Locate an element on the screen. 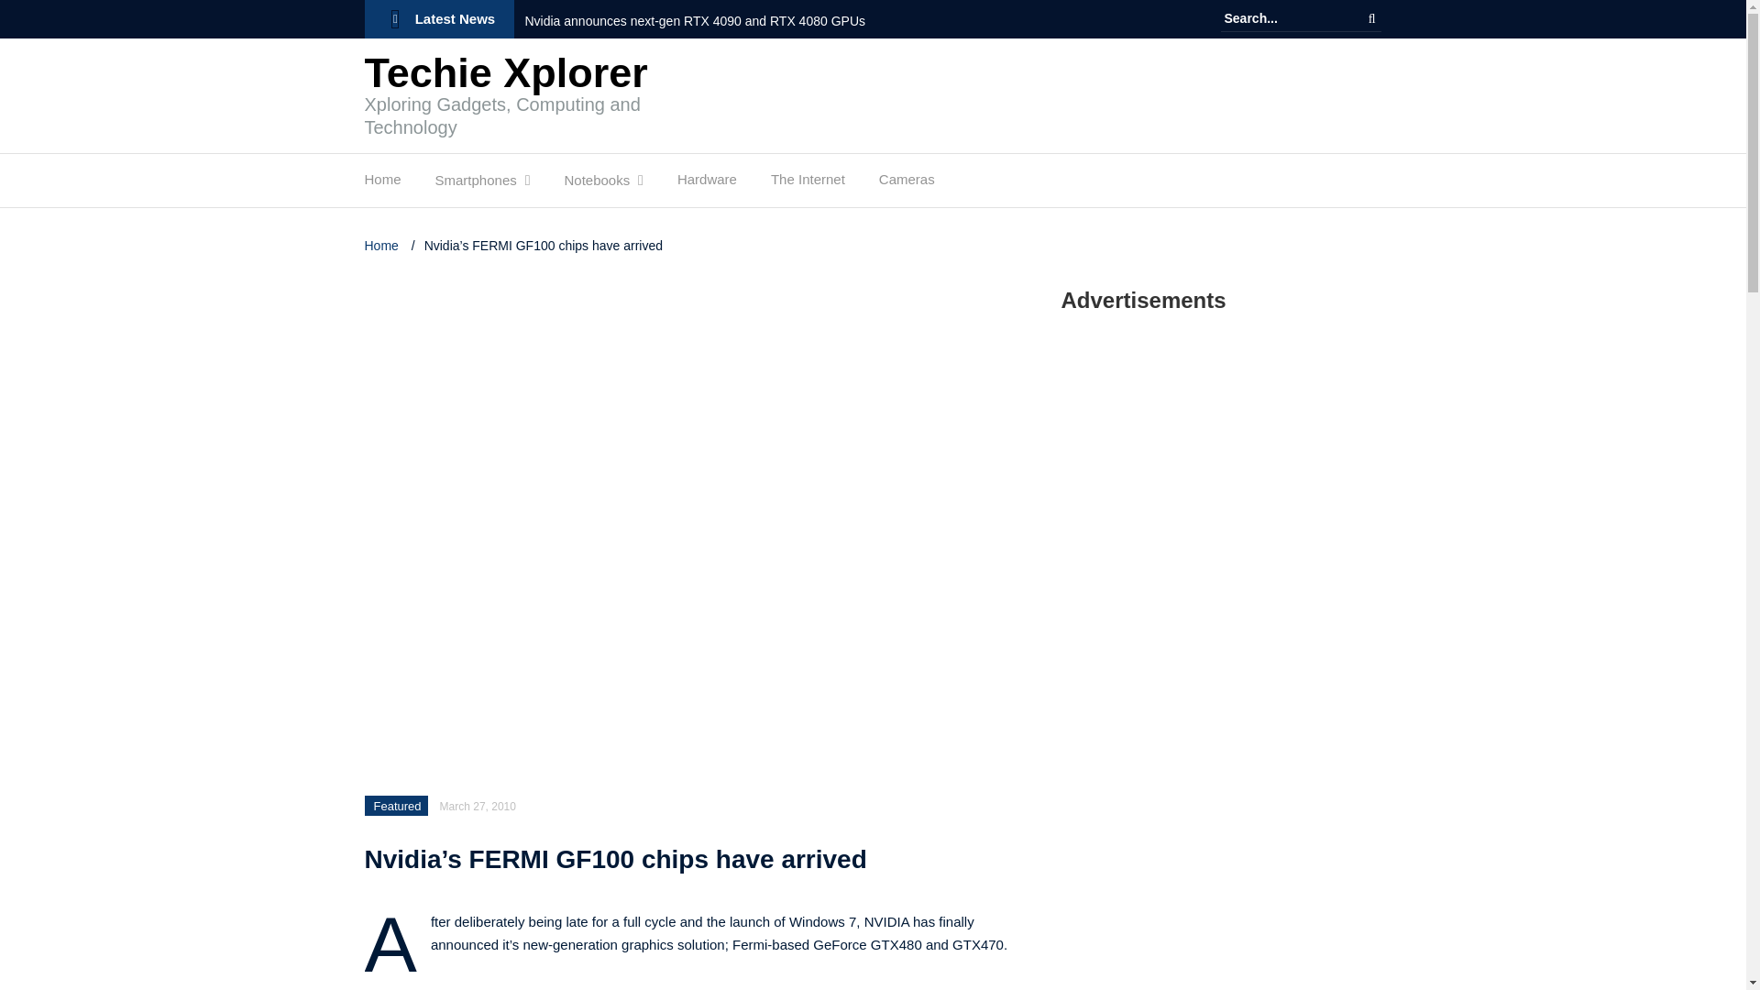 This screenshot has height=990, width=1760. Cameras is located at coordinates (906, 183).